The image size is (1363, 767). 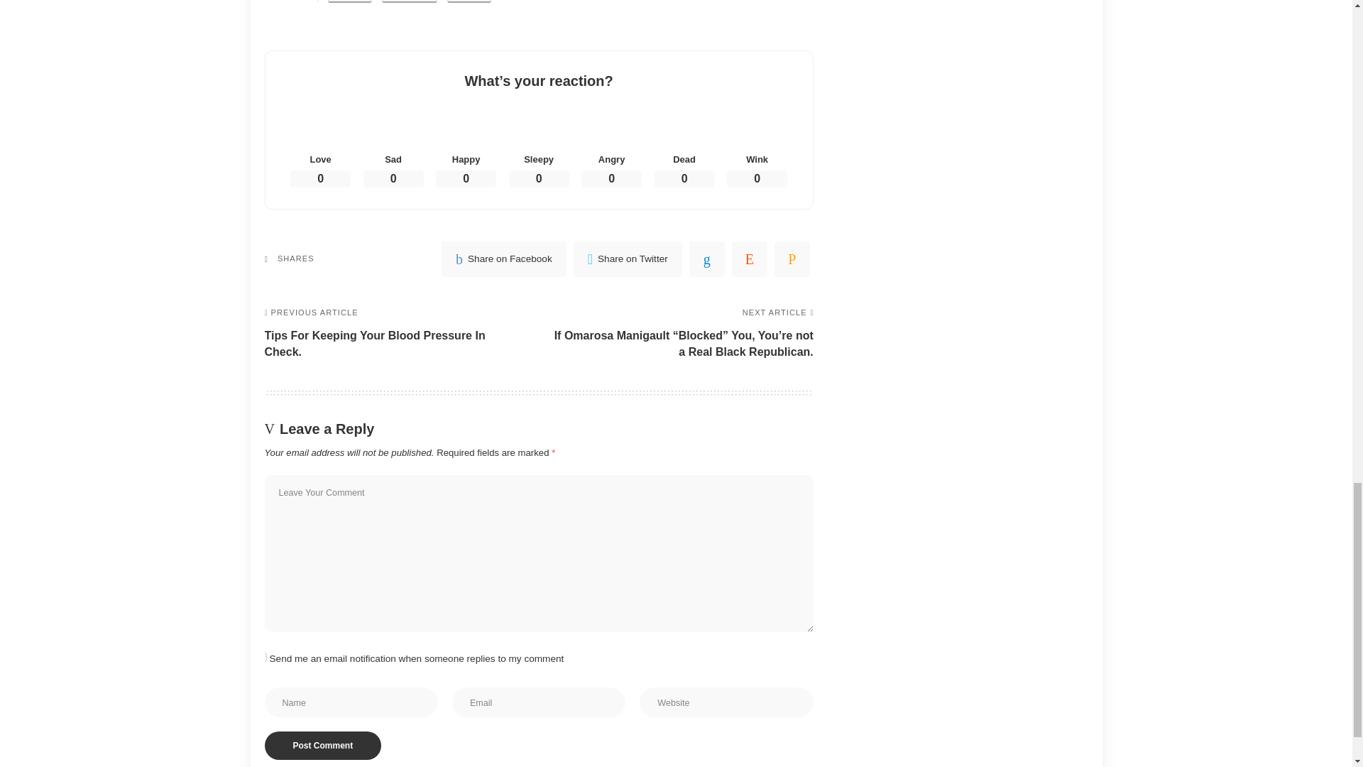 I want to click on Share on Twitter, so click(x=349, y=1).